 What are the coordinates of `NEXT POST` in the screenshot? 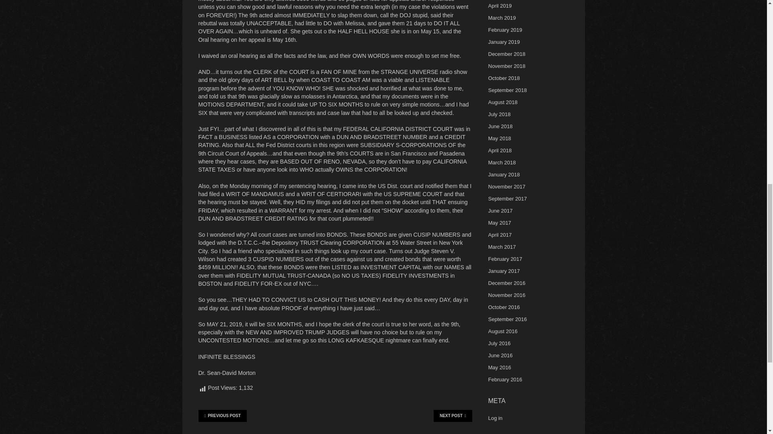 It's located at (453, 416).